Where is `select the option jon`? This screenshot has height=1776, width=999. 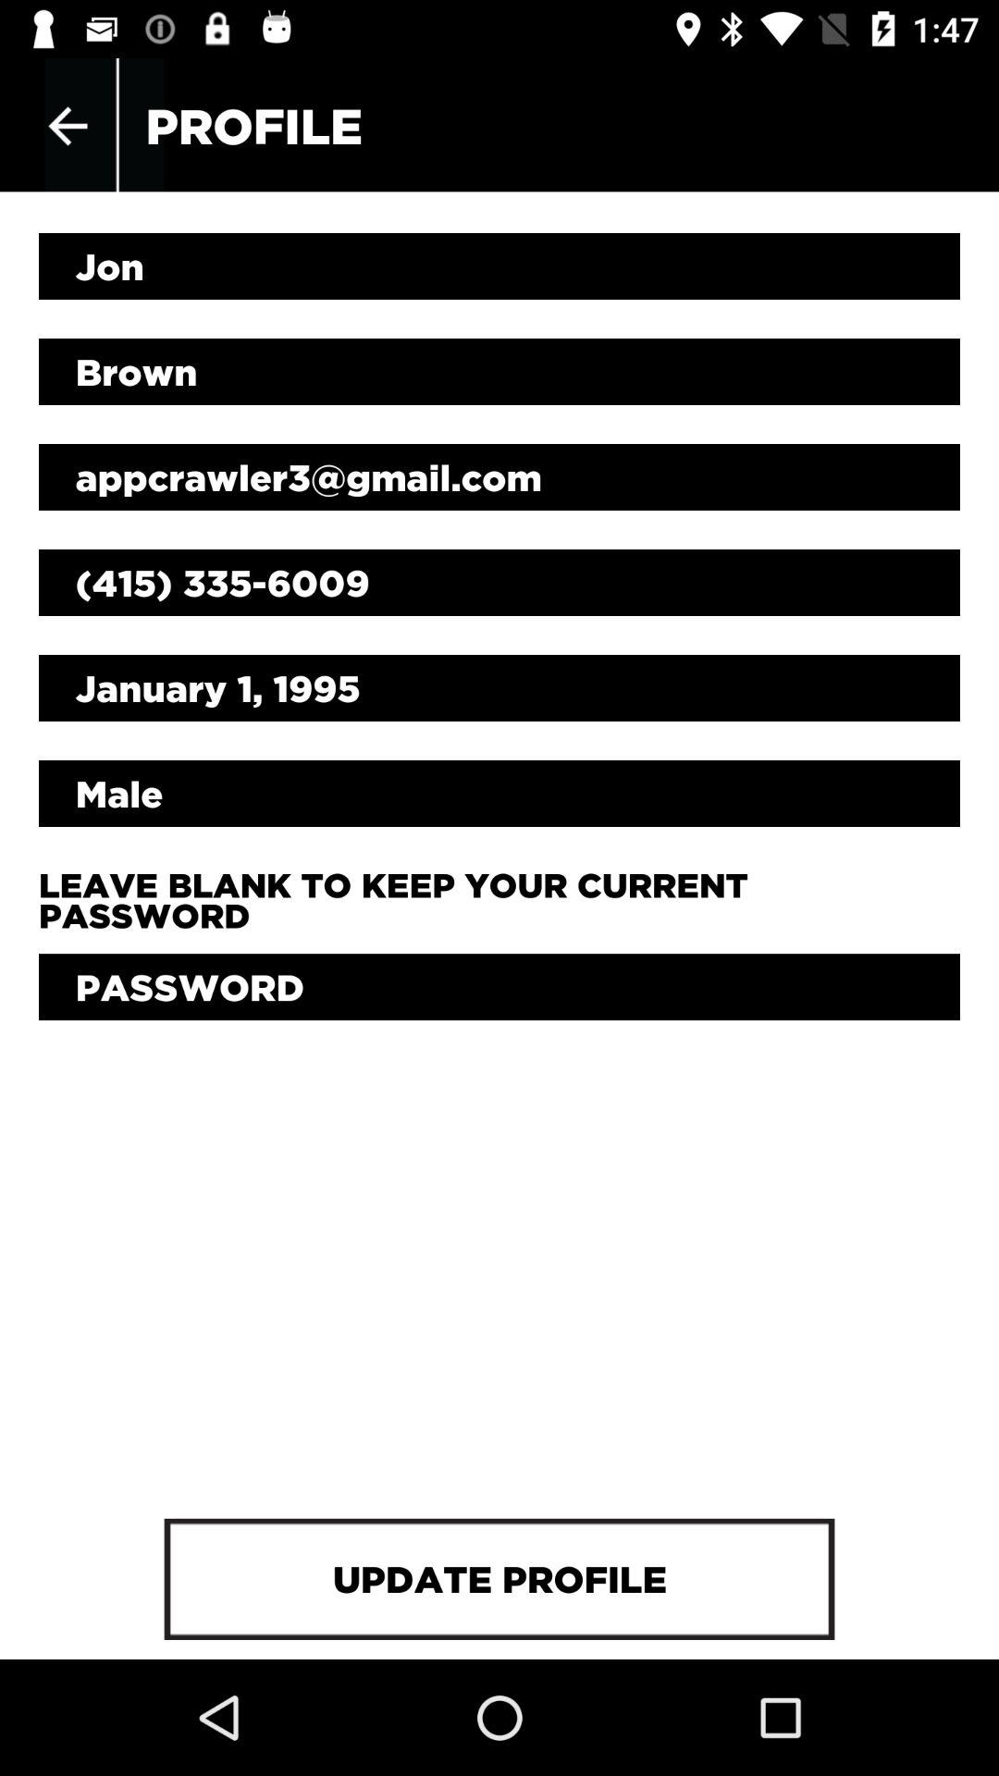 select the option jon is located at coordinates (499, 266).